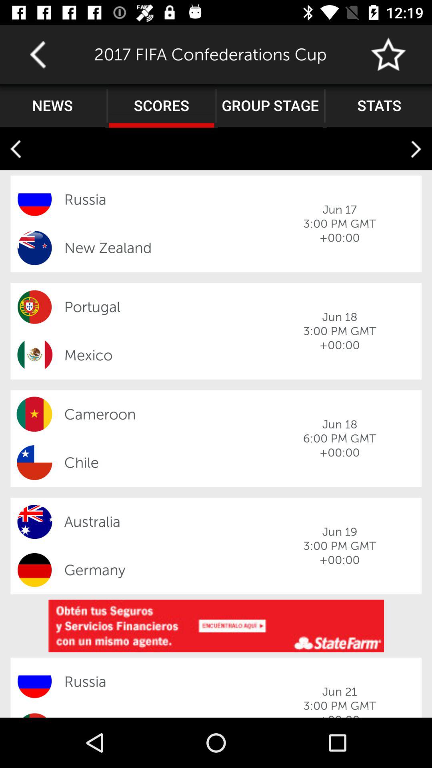 The image size is (432, 768). I want to click on click on the back icon above  the news, so click(38, 54).